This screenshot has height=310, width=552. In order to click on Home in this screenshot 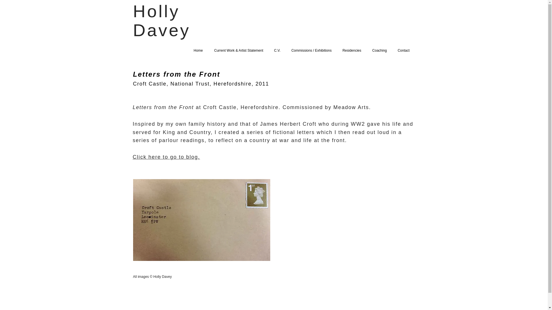, I will do `click(198, 51)`.